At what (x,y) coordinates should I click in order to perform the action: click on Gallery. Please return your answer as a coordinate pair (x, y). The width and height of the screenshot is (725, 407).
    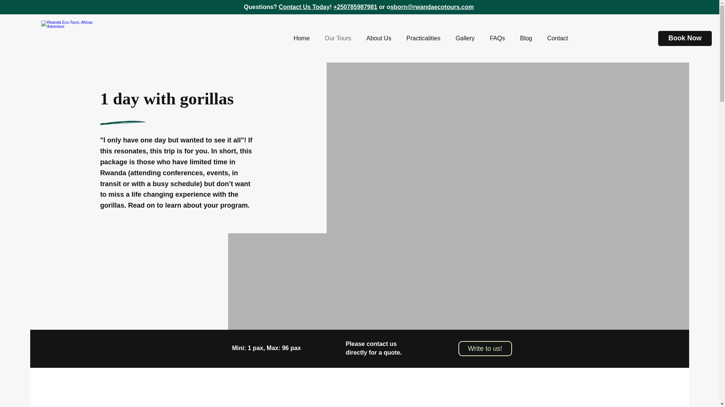
    Looking at the image, I should click on (465, 38).